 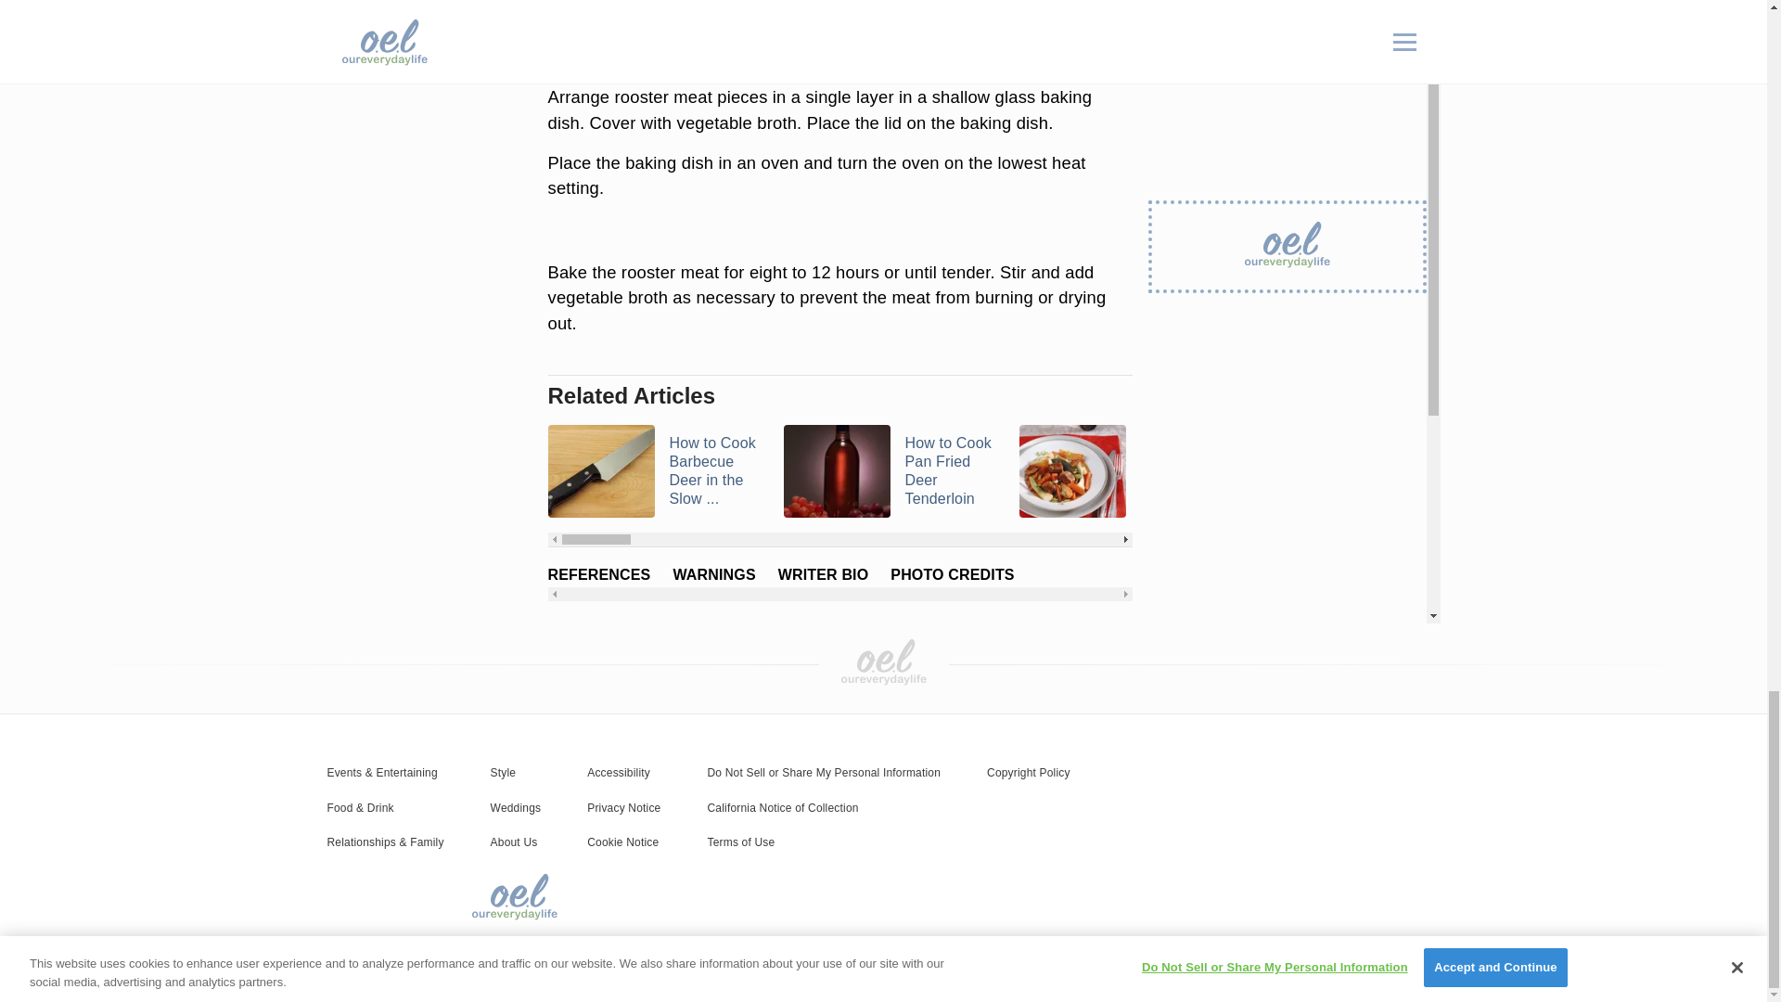 I want to click on How to Cook Pan Fried Deer Tenderloin, so click(x=889, y=471).